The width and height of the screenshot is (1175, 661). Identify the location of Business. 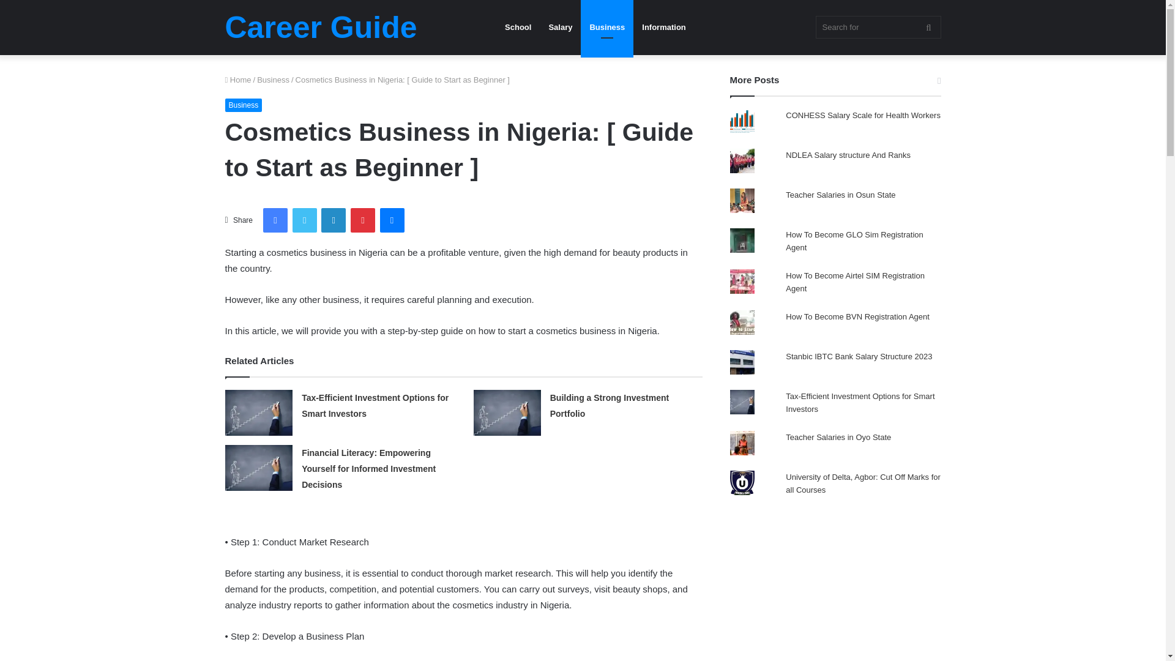
(244, 105).